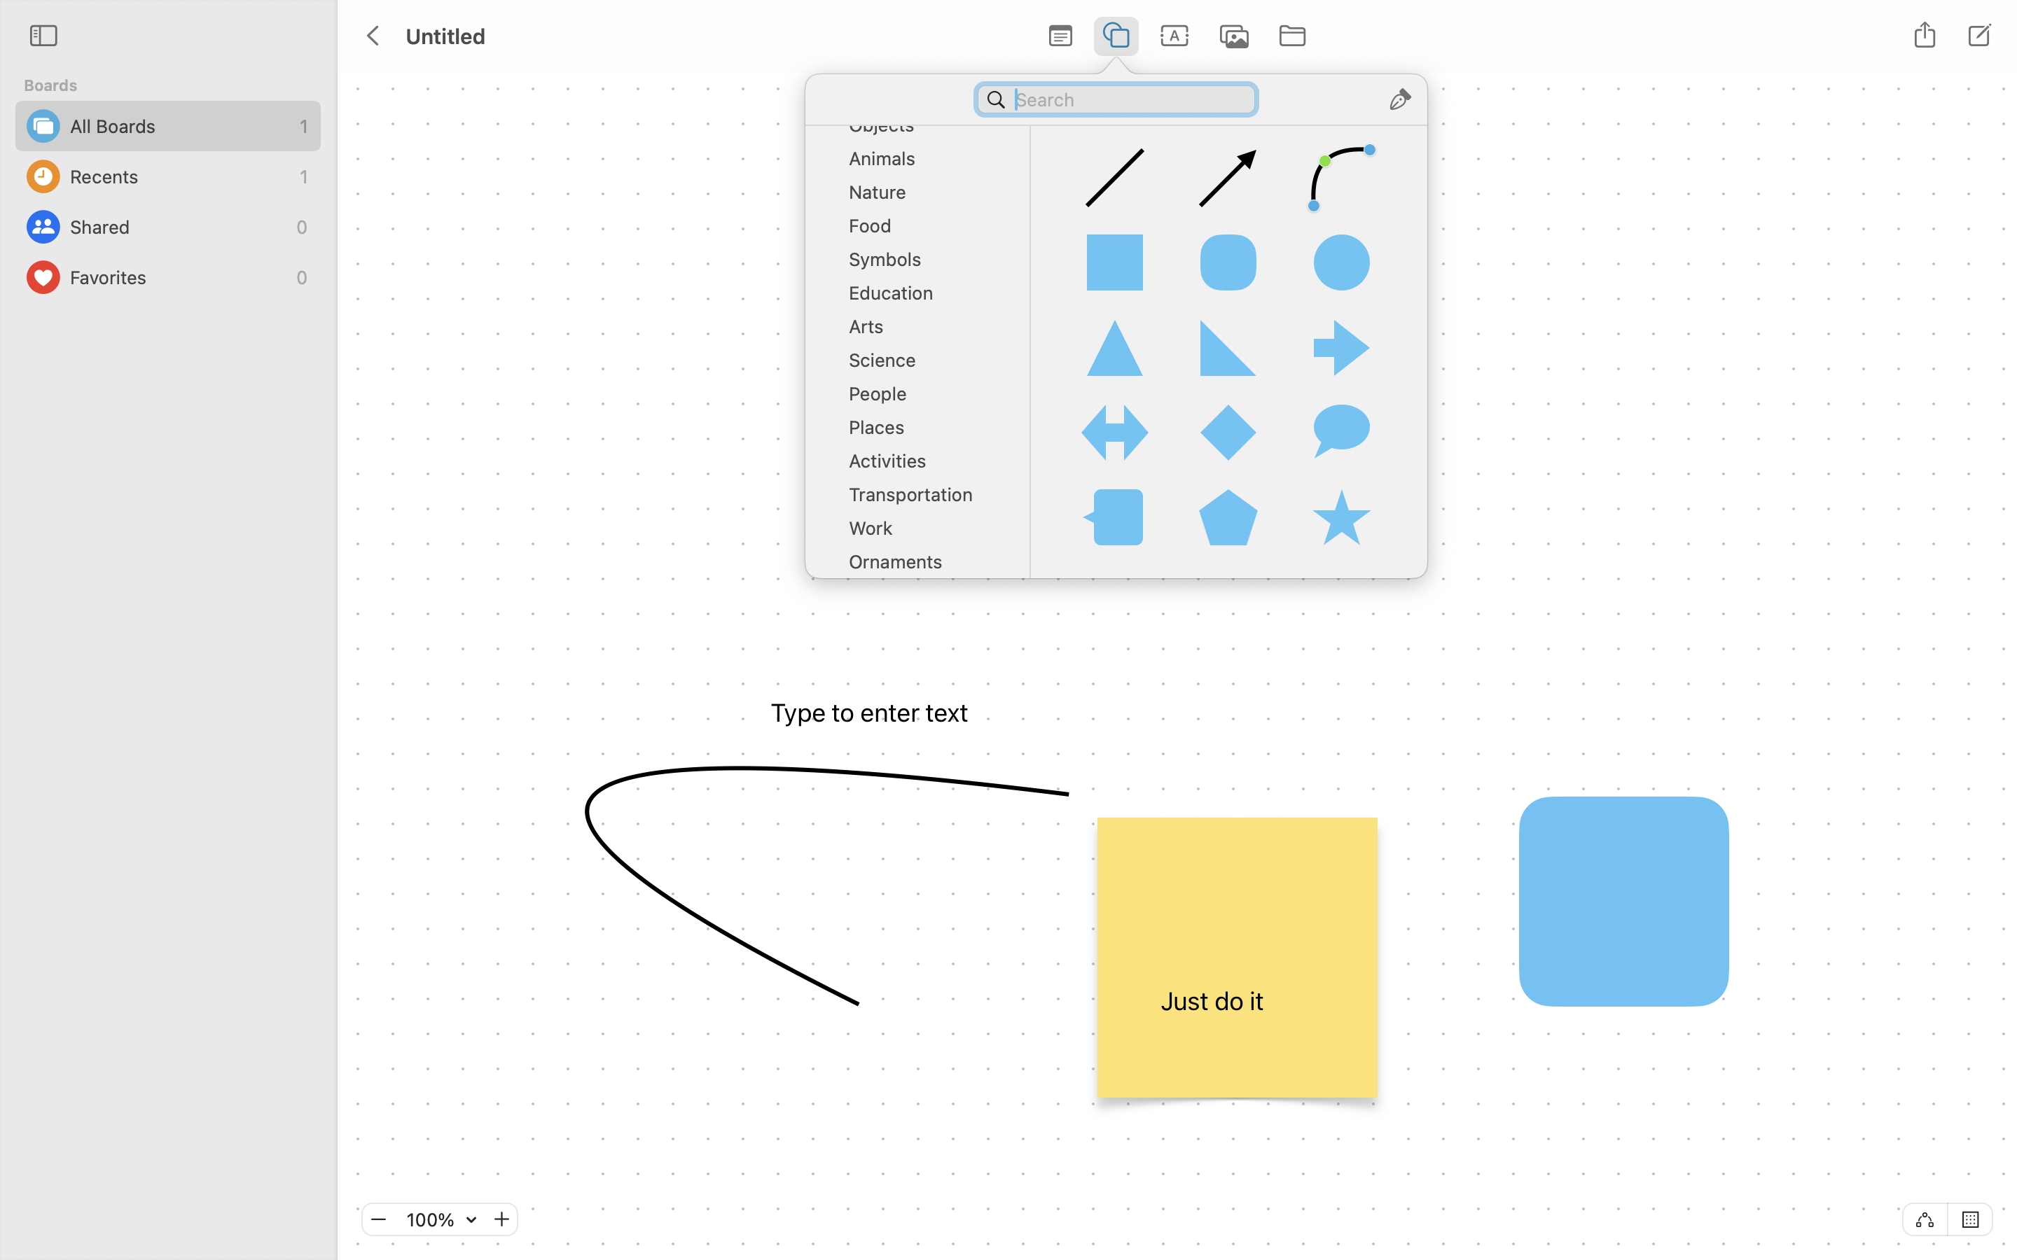 Image resolution: width=2017 pixels, height=1260 pixels. Describe the element at coordinates (1925, 1219) in the screenshot. I see `Off` at that location.